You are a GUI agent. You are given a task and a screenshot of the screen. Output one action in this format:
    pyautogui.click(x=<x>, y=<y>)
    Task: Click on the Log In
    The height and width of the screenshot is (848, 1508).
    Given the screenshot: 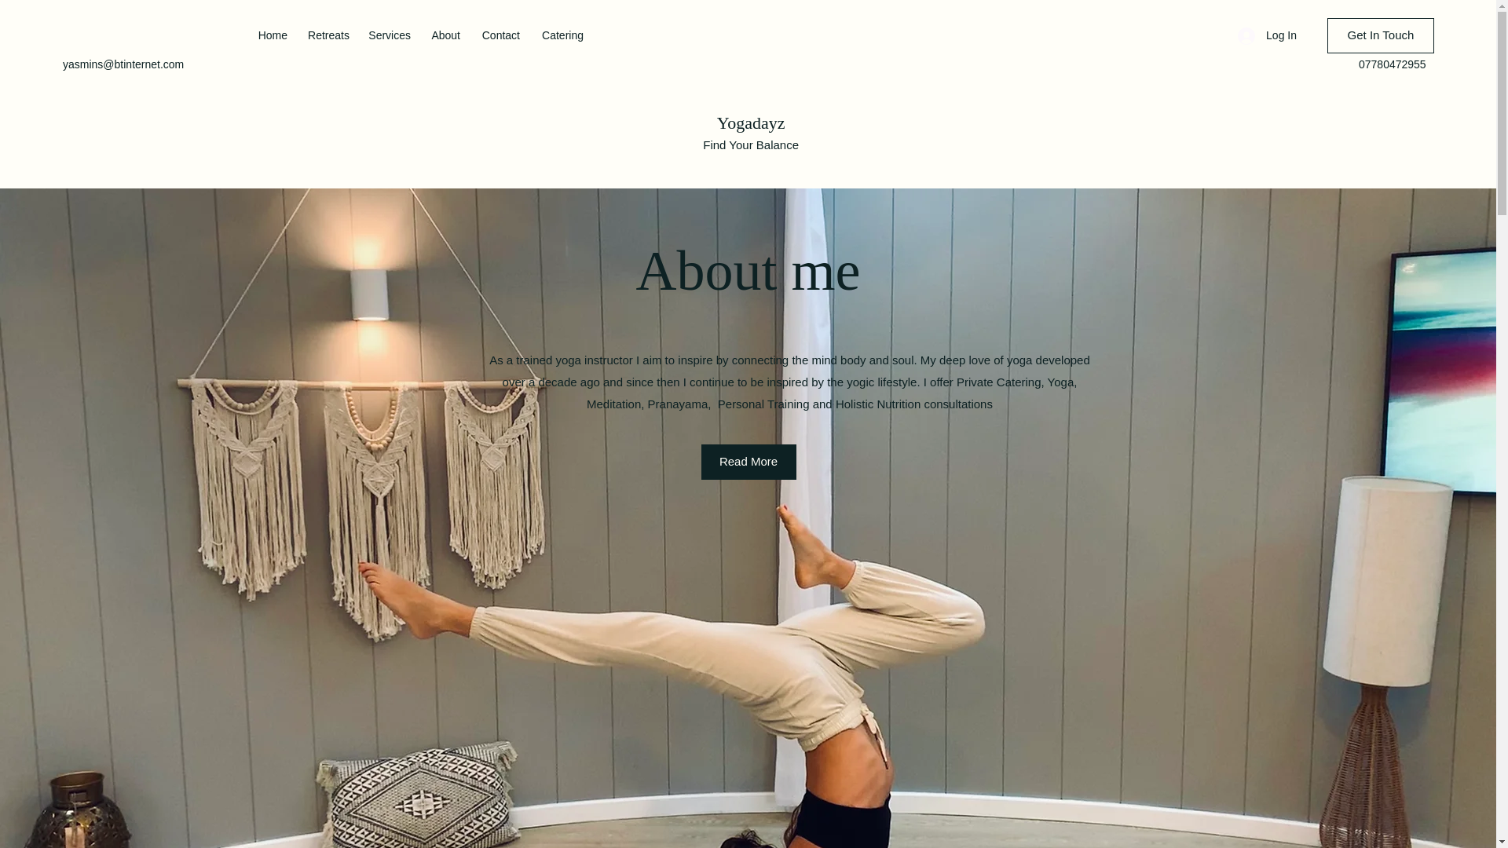 What is the action you would take?
    pyautogui.click(x=1267, y=35)
    